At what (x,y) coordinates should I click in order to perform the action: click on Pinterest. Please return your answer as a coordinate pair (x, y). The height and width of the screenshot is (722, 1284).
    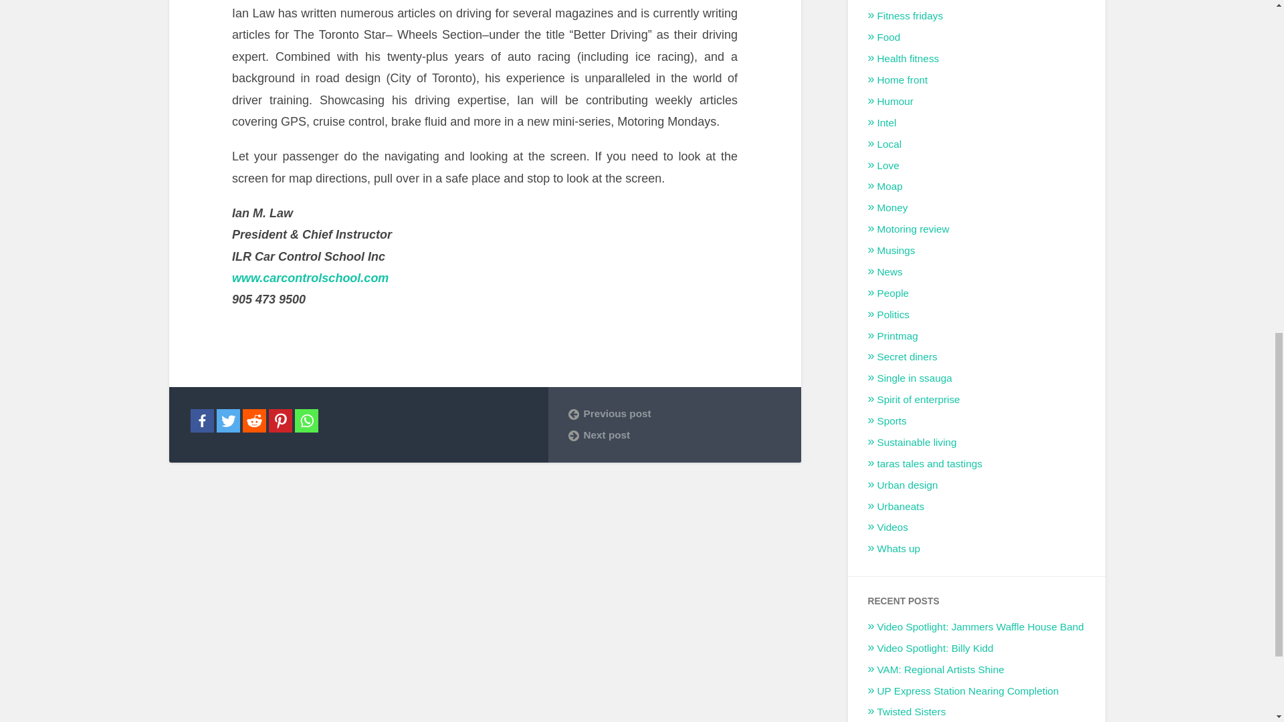
    Looking at the image, I should click on (280, 420).